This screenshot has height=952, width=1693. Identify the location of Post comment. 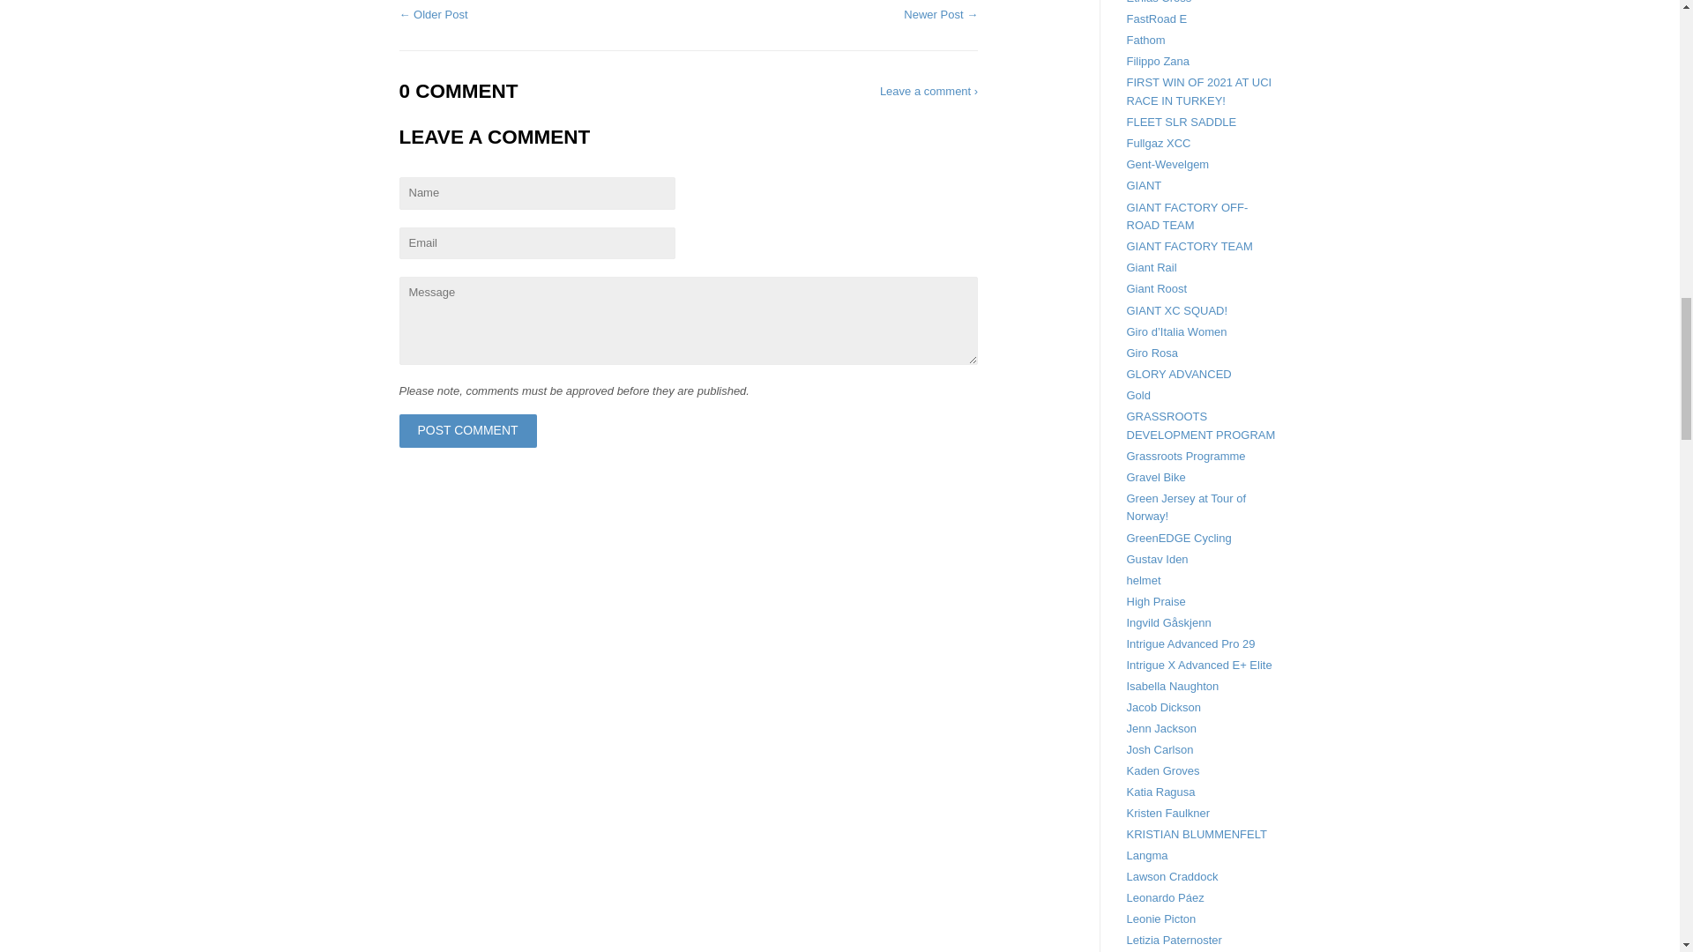
(467, 430).